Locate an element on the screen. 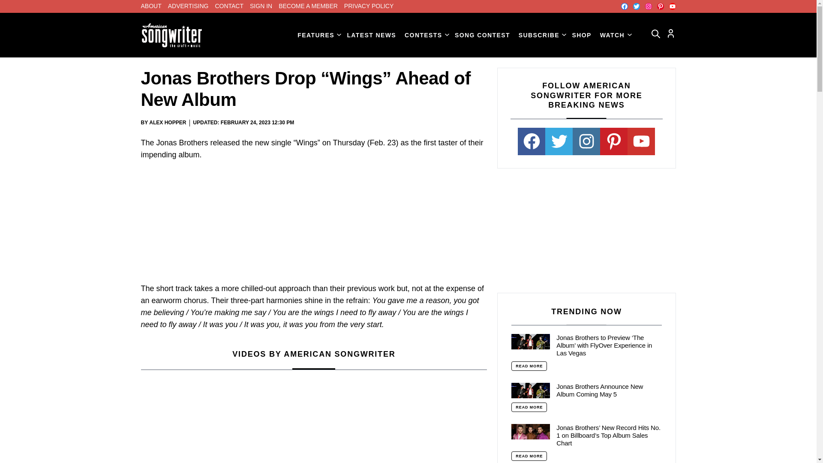 This screenshot has height=463, width=823. Instagram is located at coordinates (648, 6).